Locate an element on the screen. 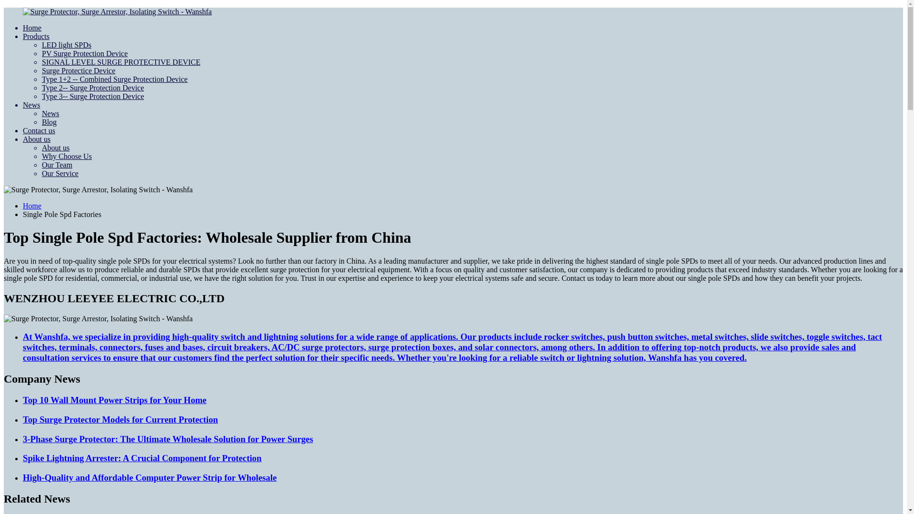 Image resolution: width=914 pixels, height=514 pixels. Home is located at coordinates (32, 206).